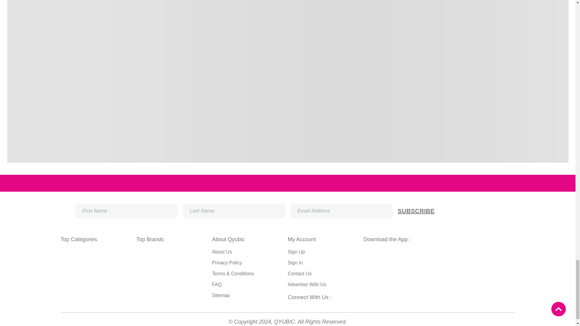 This screenshot has height=326, width=580. I want to click on linkedin icon, so click(327, 307).